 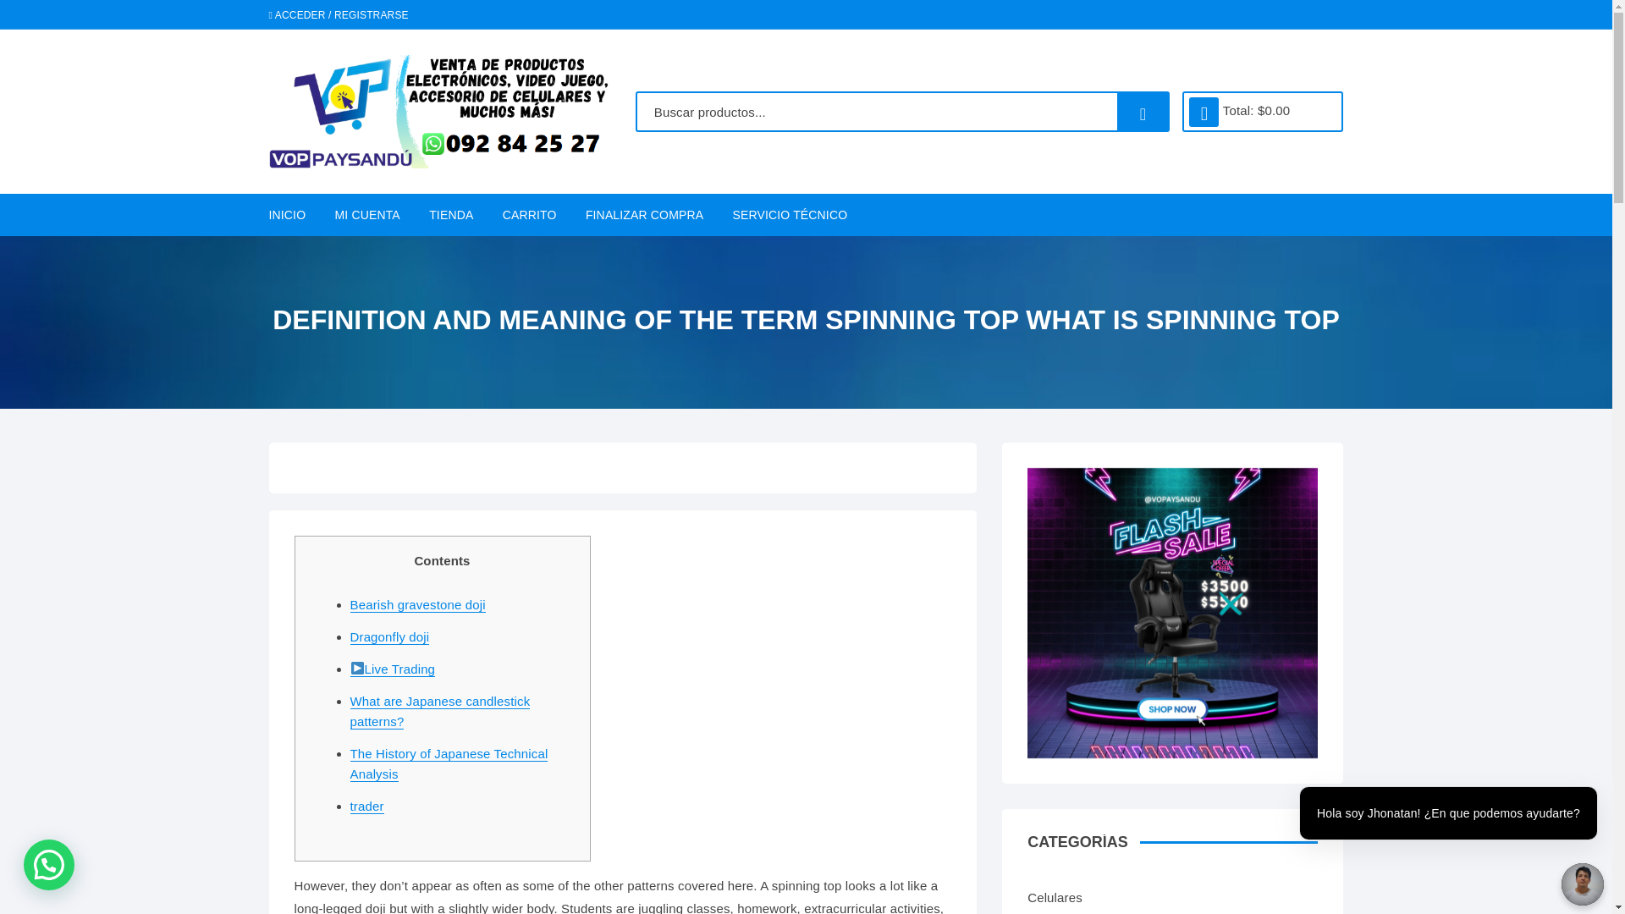 I want to click on trader, so click(x=367, y=806).